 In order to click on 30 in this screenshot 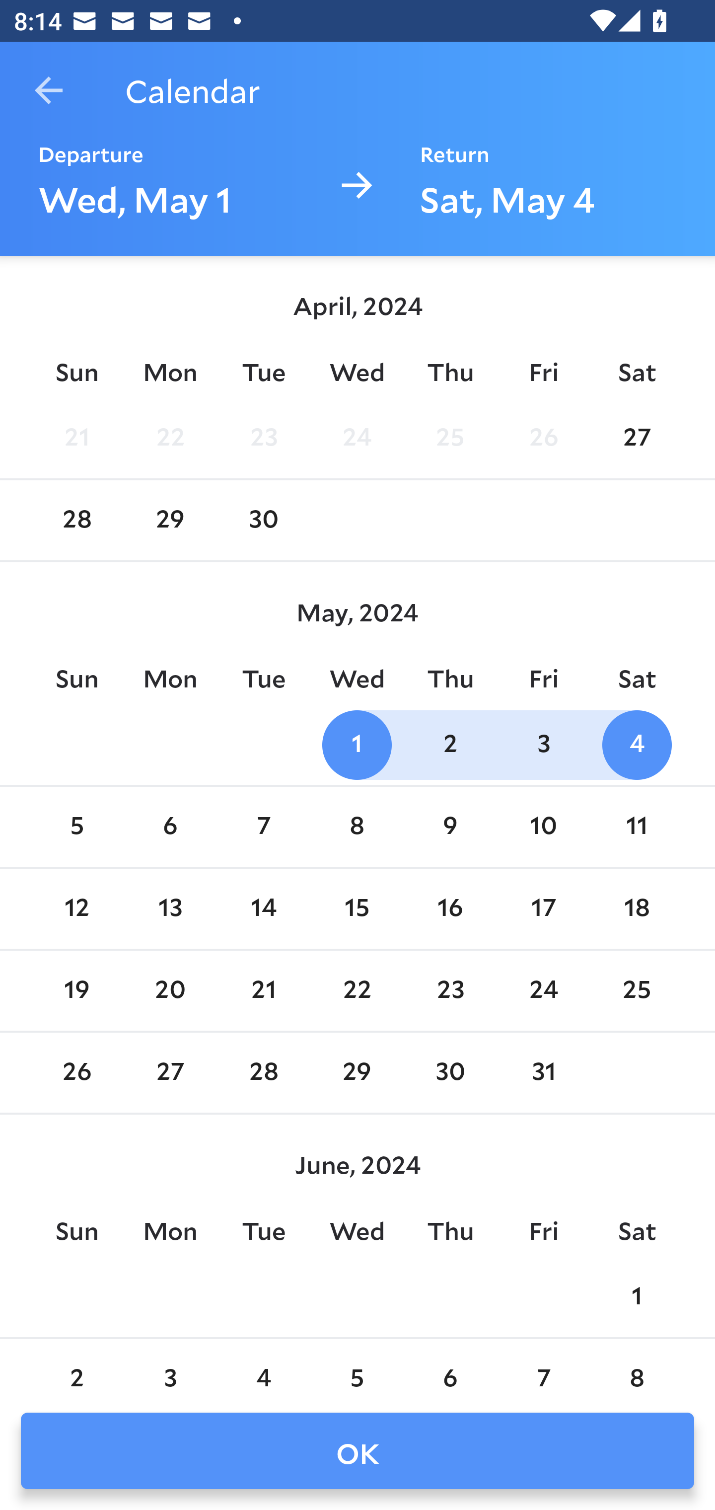, I will do `click(450, 1073)`.